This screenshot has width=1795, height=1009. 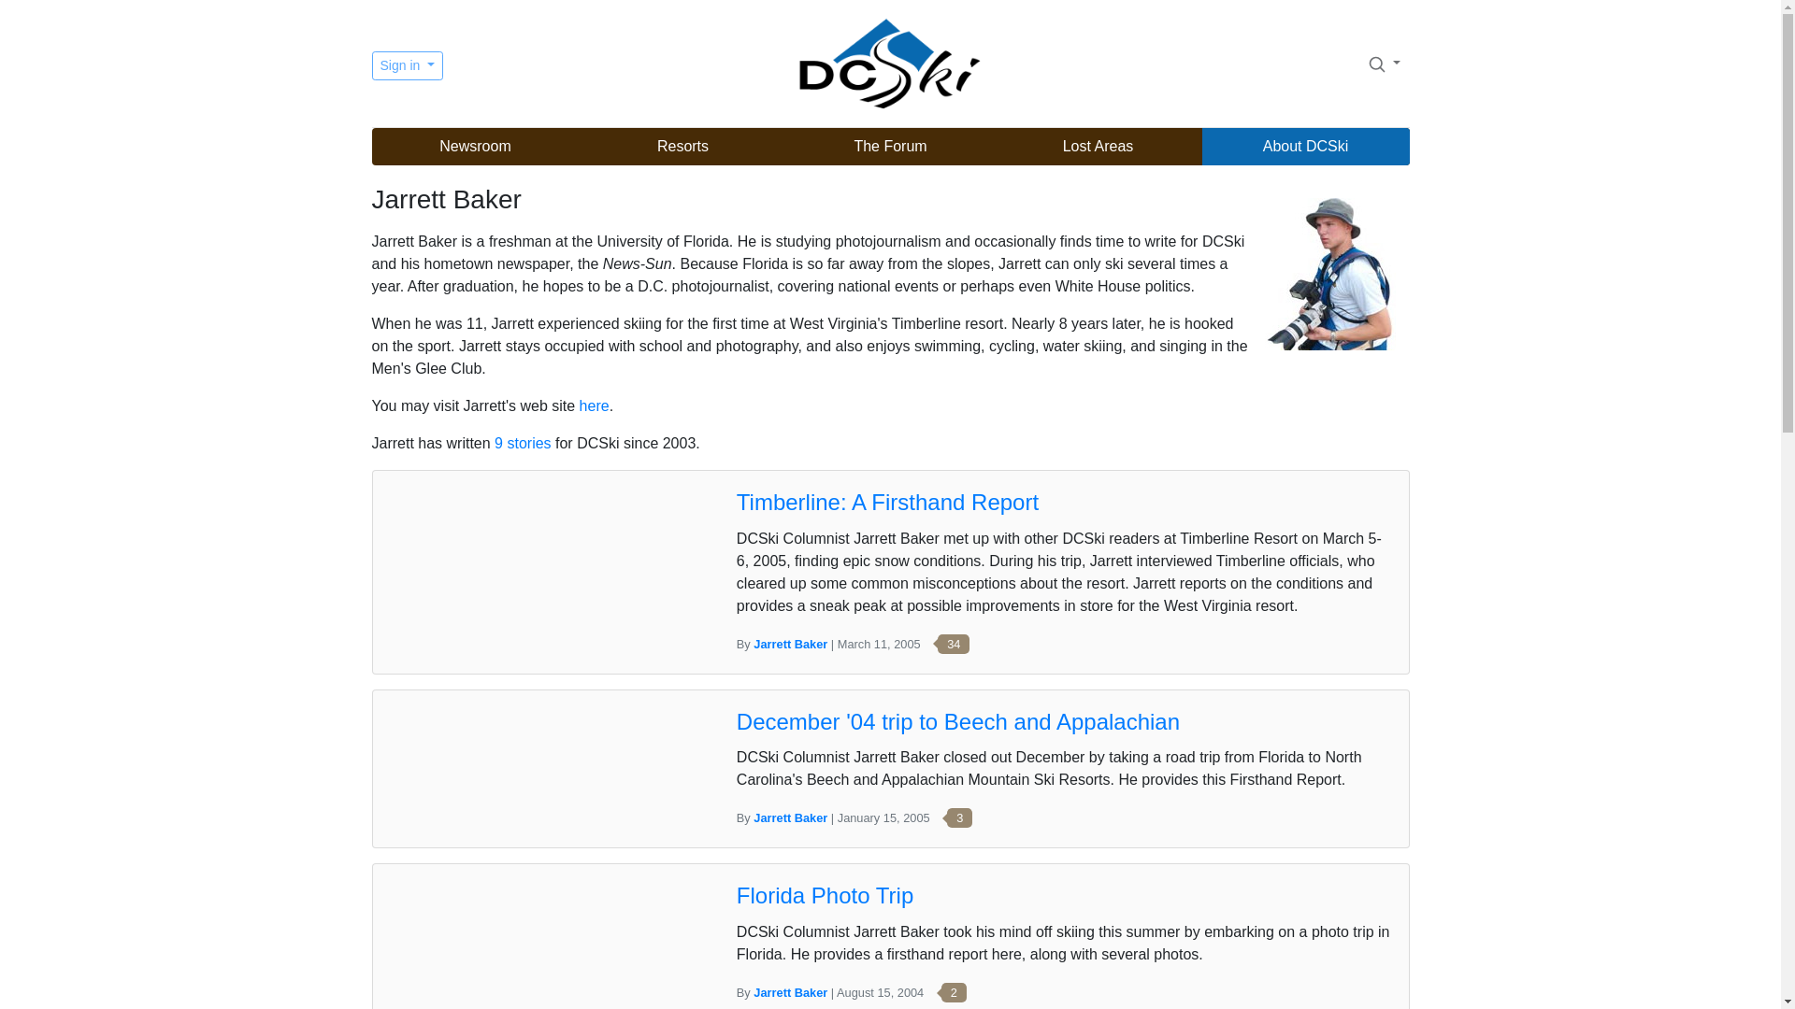 I want to click on Sign in, so click(x=408, y=65).